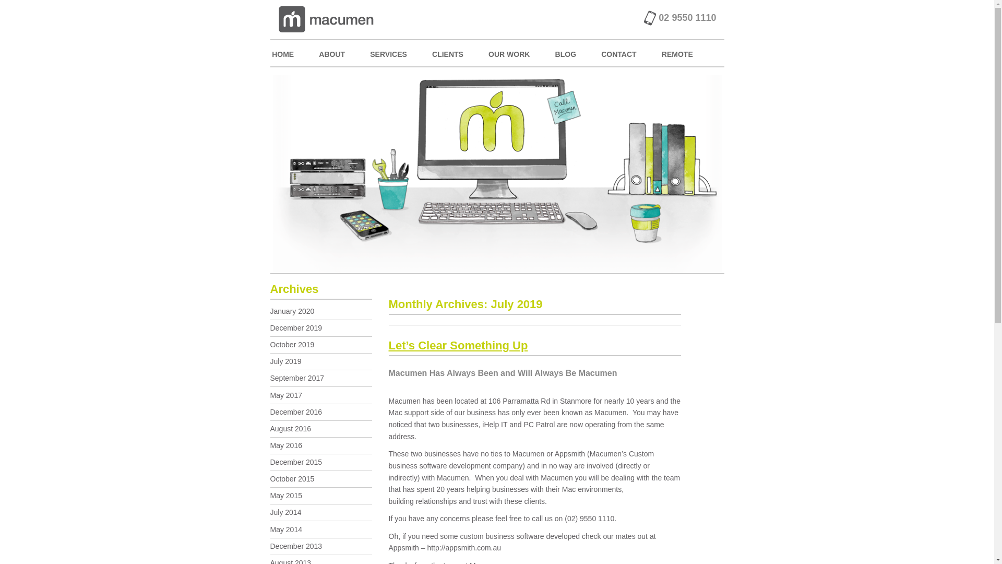 This screenshot has width=1002, height=564. I want to click on OUR WORK, so click(509, 53).